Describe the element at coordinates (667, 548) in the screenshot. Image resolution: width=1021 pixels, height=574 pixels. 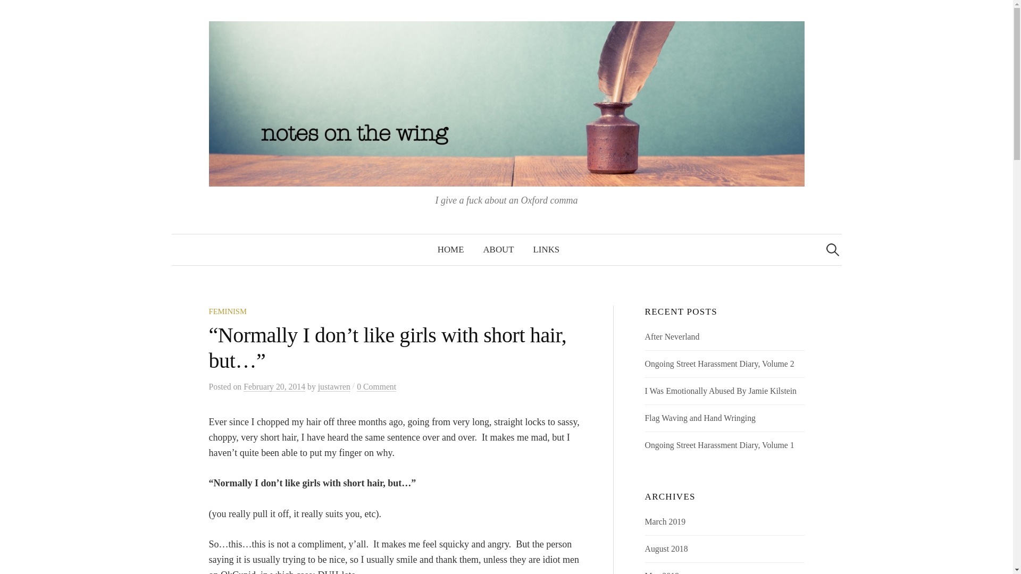
I see `August 2018` at that location.